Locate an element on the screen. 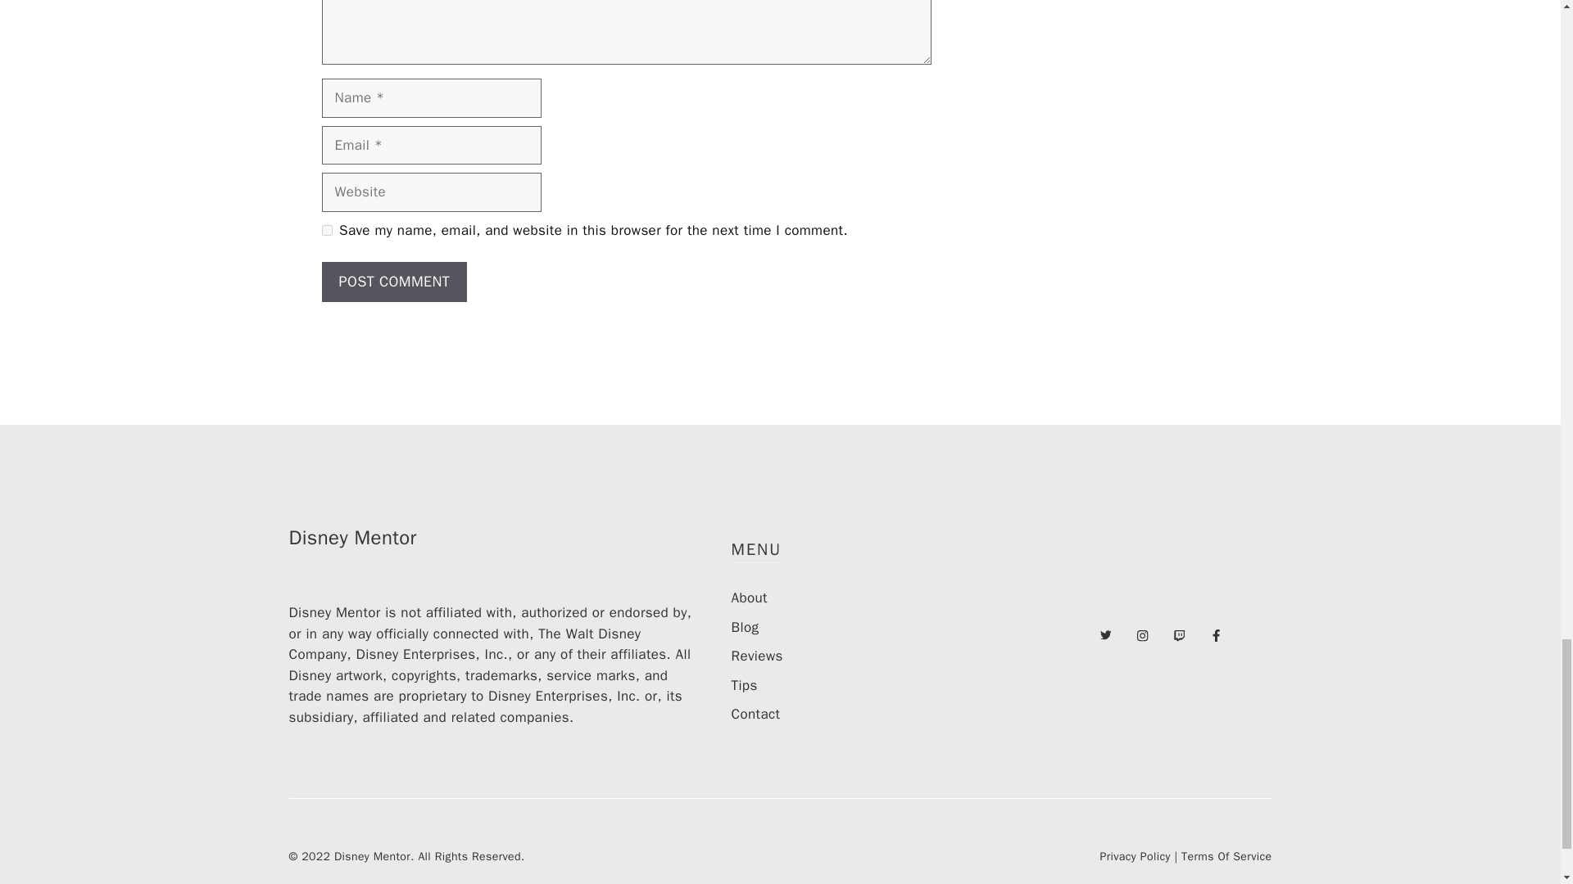 The width and height of the screenshot is (1573, 884). About is located at coordinates (749, 598).